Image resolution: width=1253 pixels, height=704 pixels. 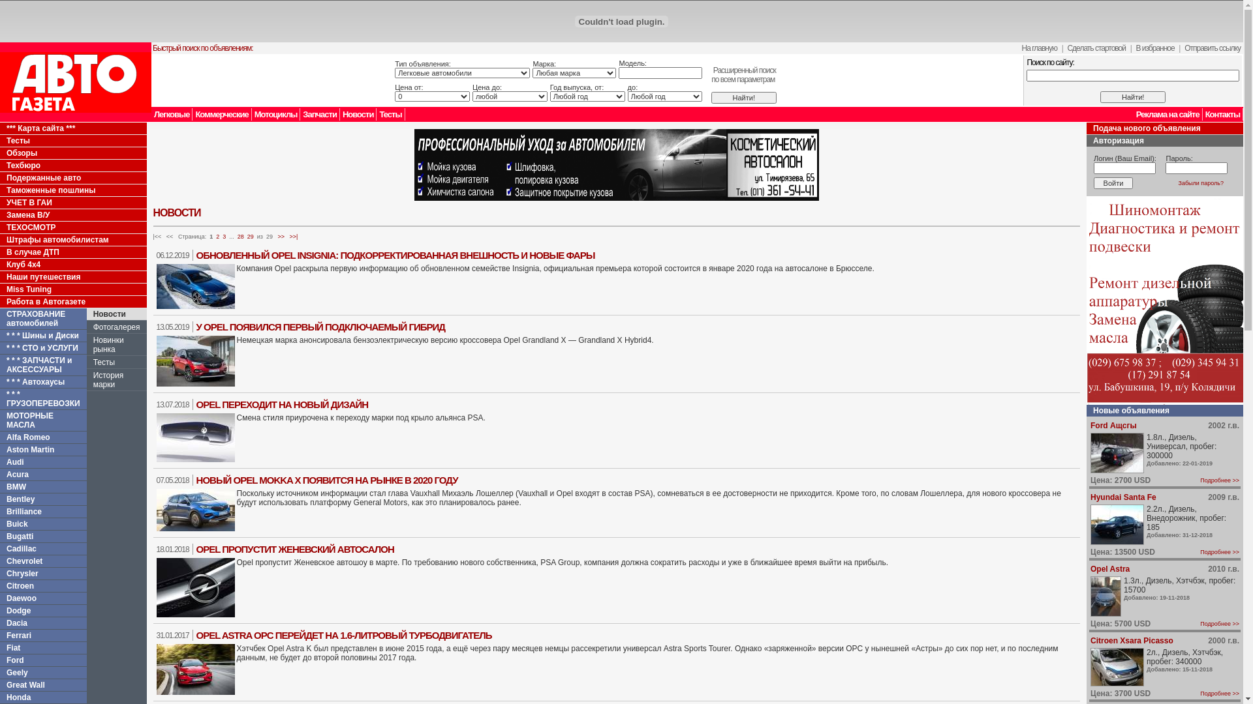 I want to click on Ford, so click(x=16, y=660).